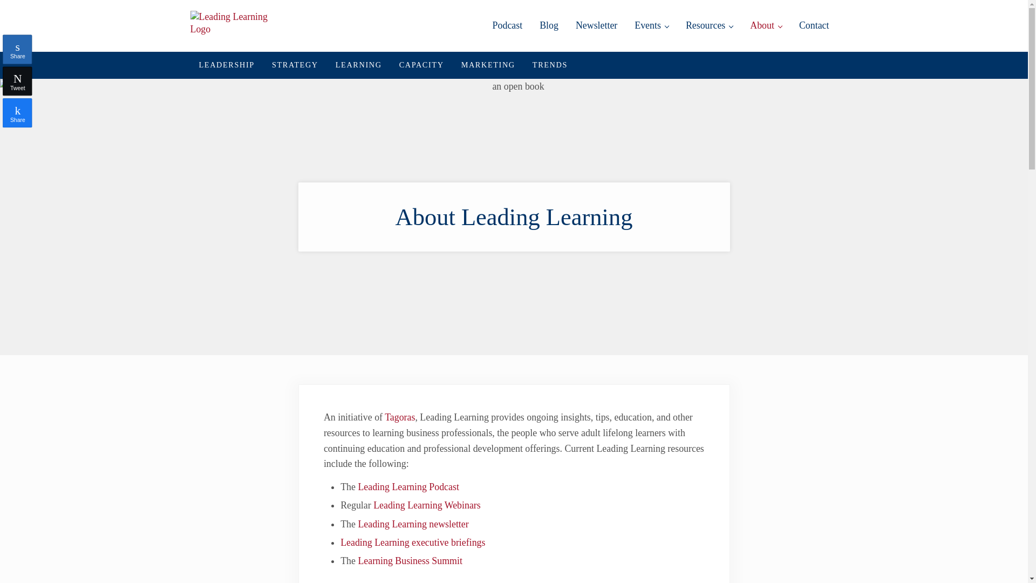  I want to click on Contact, so click(814, 25).